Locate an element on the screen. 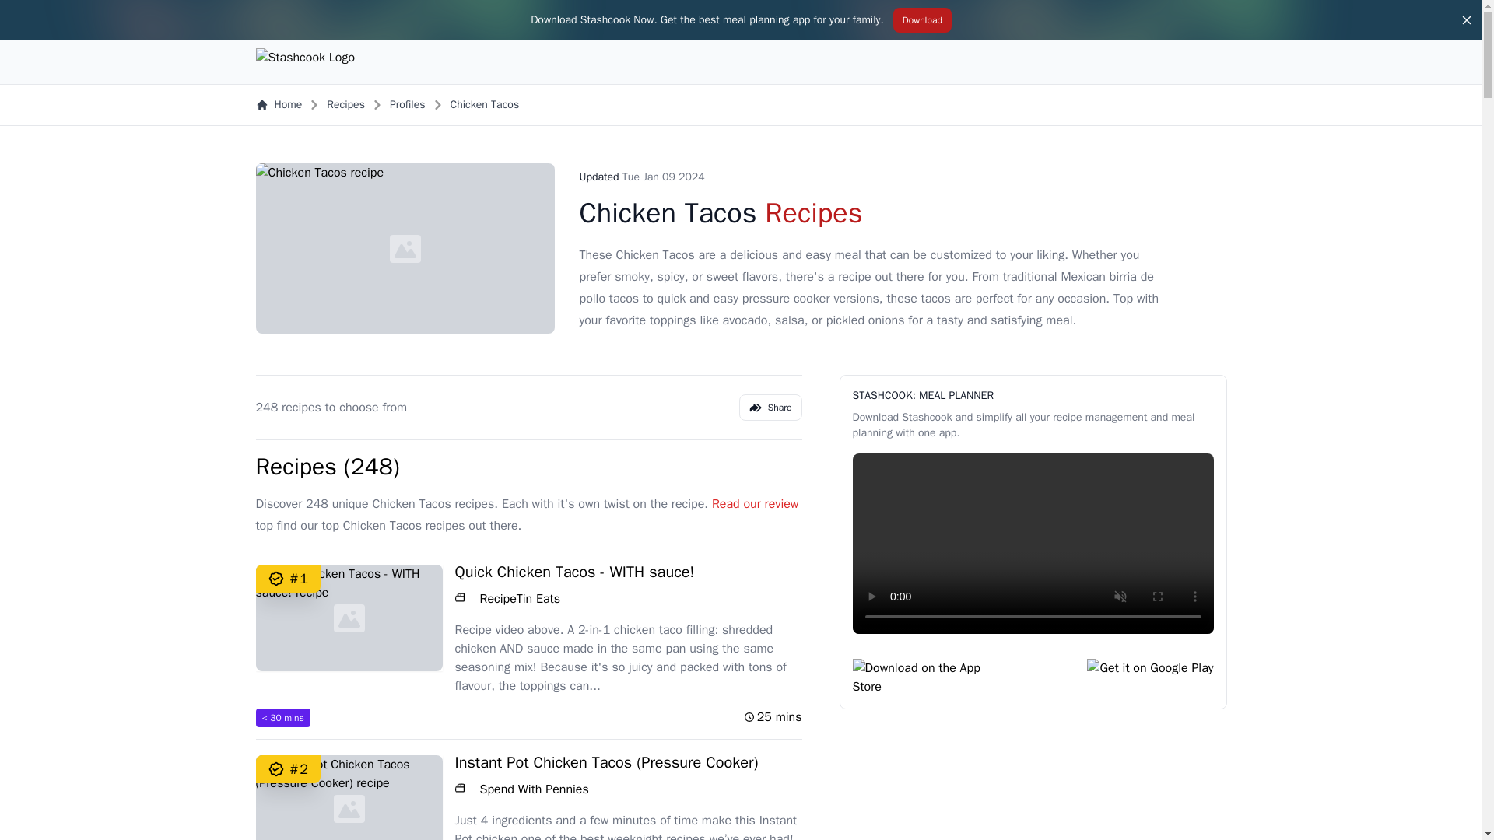  Profiles is located at coordinates (408, 104).